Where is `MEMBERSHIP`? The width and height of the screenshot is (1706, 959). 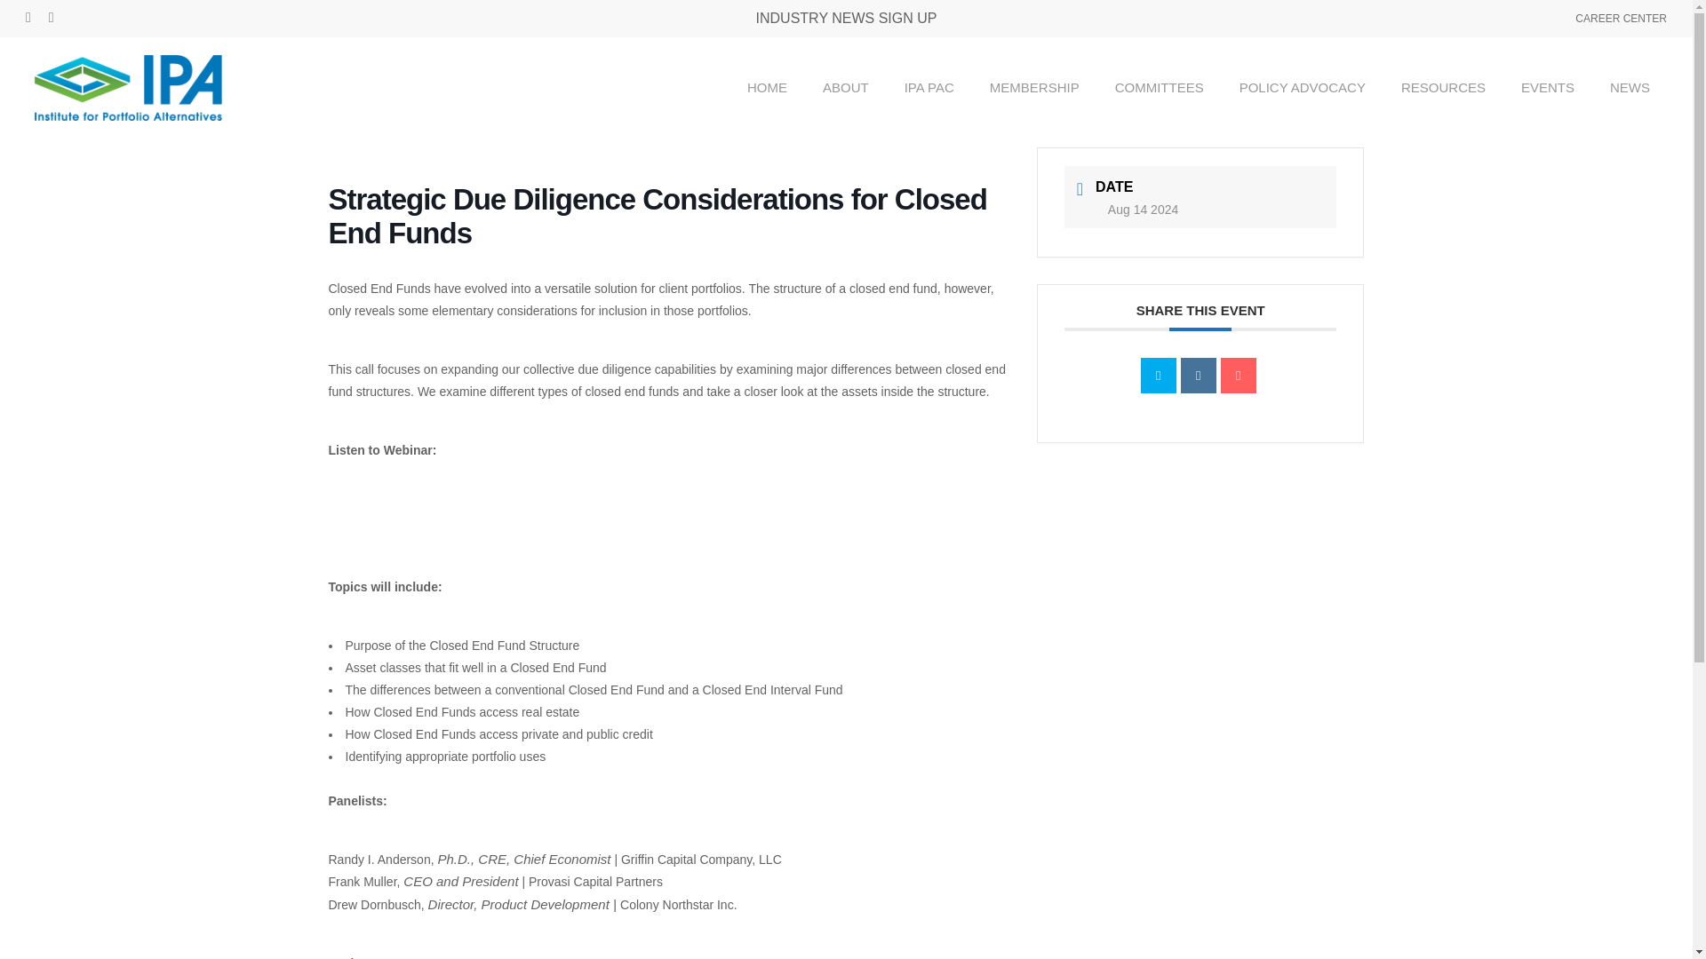
MEMBERSHIP is located at coordinates (1034, 87).